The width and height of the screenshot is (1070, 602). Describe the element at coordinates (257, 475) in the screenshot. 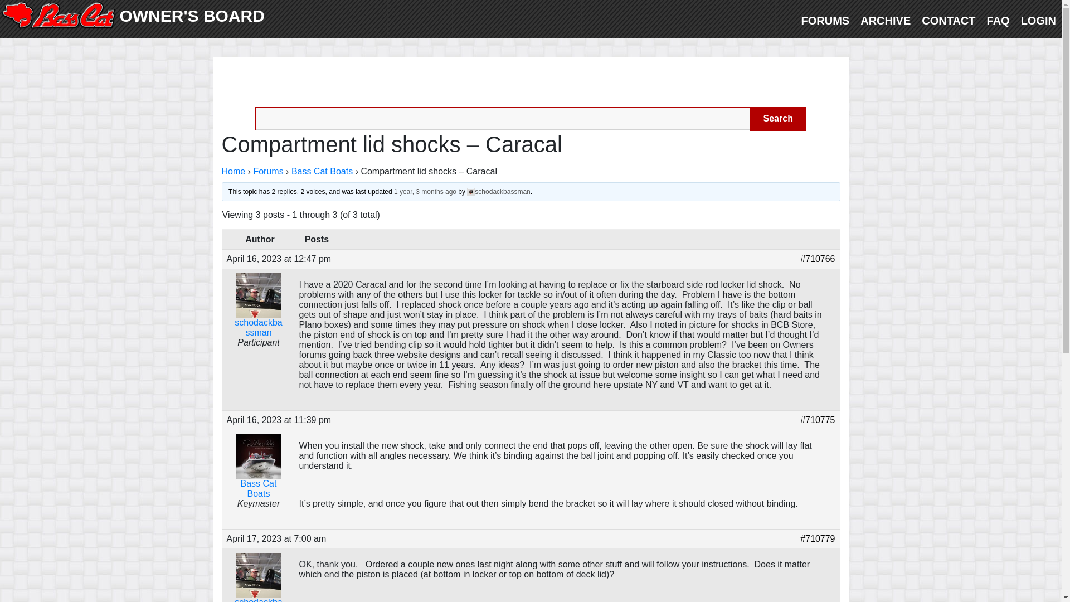

I see `Bass Cat Boats` at that location.